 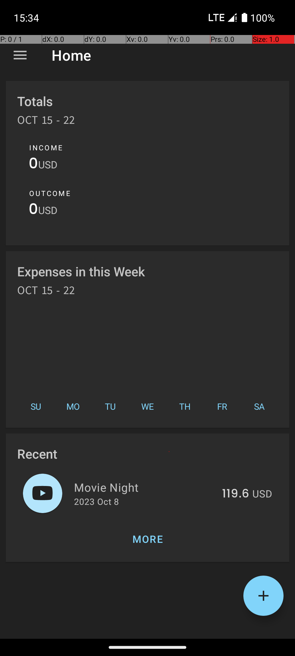 What do you see at coordinates (235, 494) in the screenshot?
I see `119.6` at bounding box center [235, 494].